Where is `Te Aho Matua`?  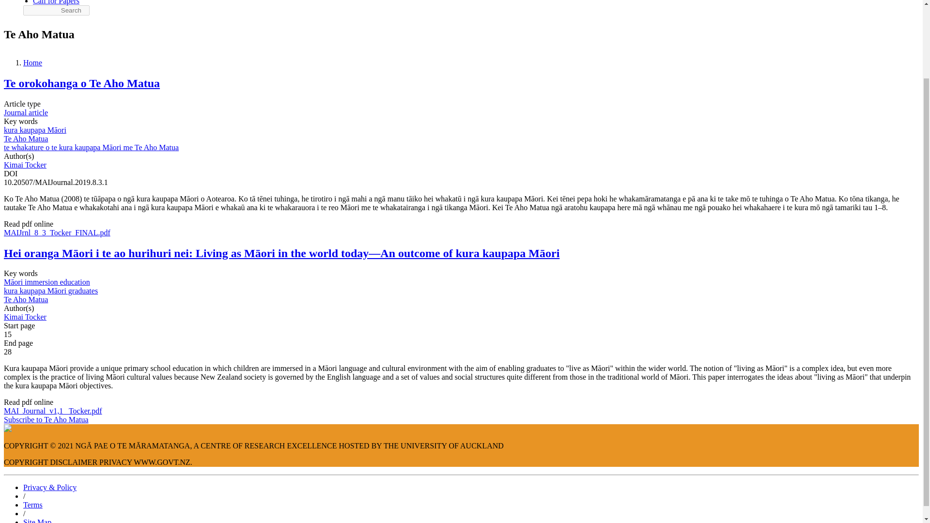 Te Aho Matua is located at coordinates (26, 299).